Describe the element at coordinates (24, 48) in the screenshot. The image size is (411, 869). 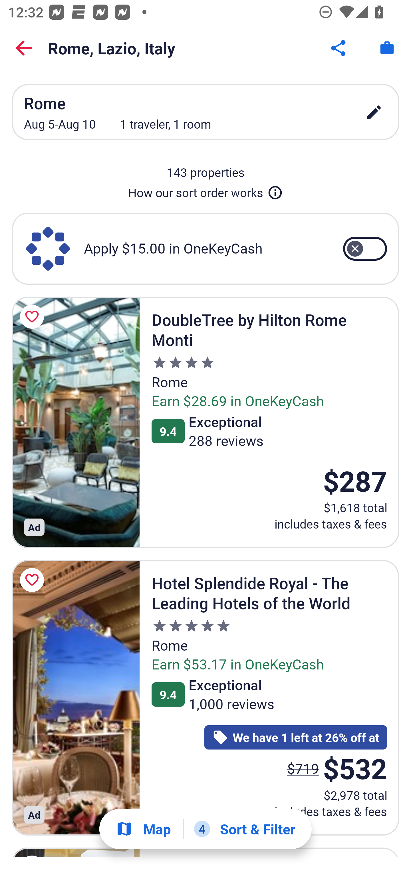
I see `Back` at that location.